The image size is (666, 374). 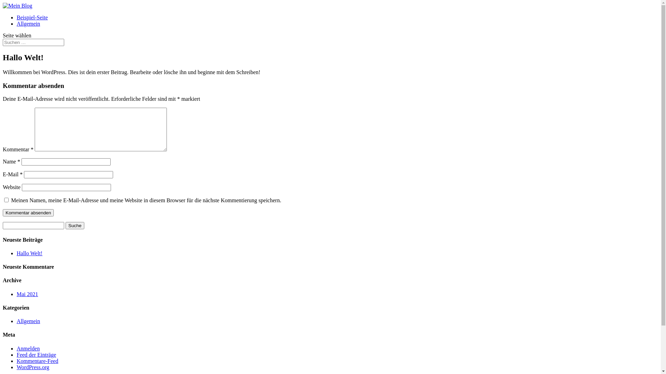 What do you see at coordinates (28, 213) in the screenshot?
I see `Kommentar absenden` at bounding box center [28, 213].